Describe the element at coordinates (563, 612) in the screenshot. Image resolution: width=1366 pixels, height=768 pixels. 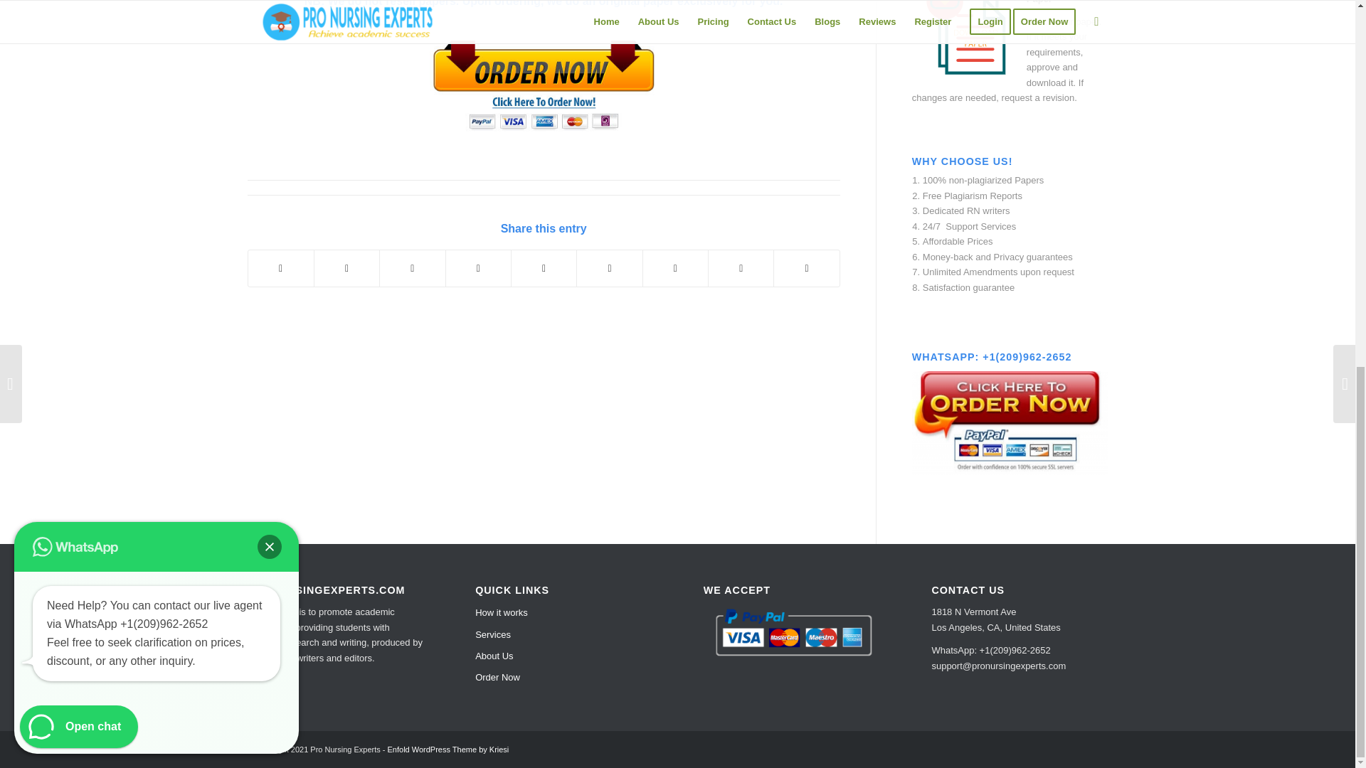
I see `How it works` at that location.